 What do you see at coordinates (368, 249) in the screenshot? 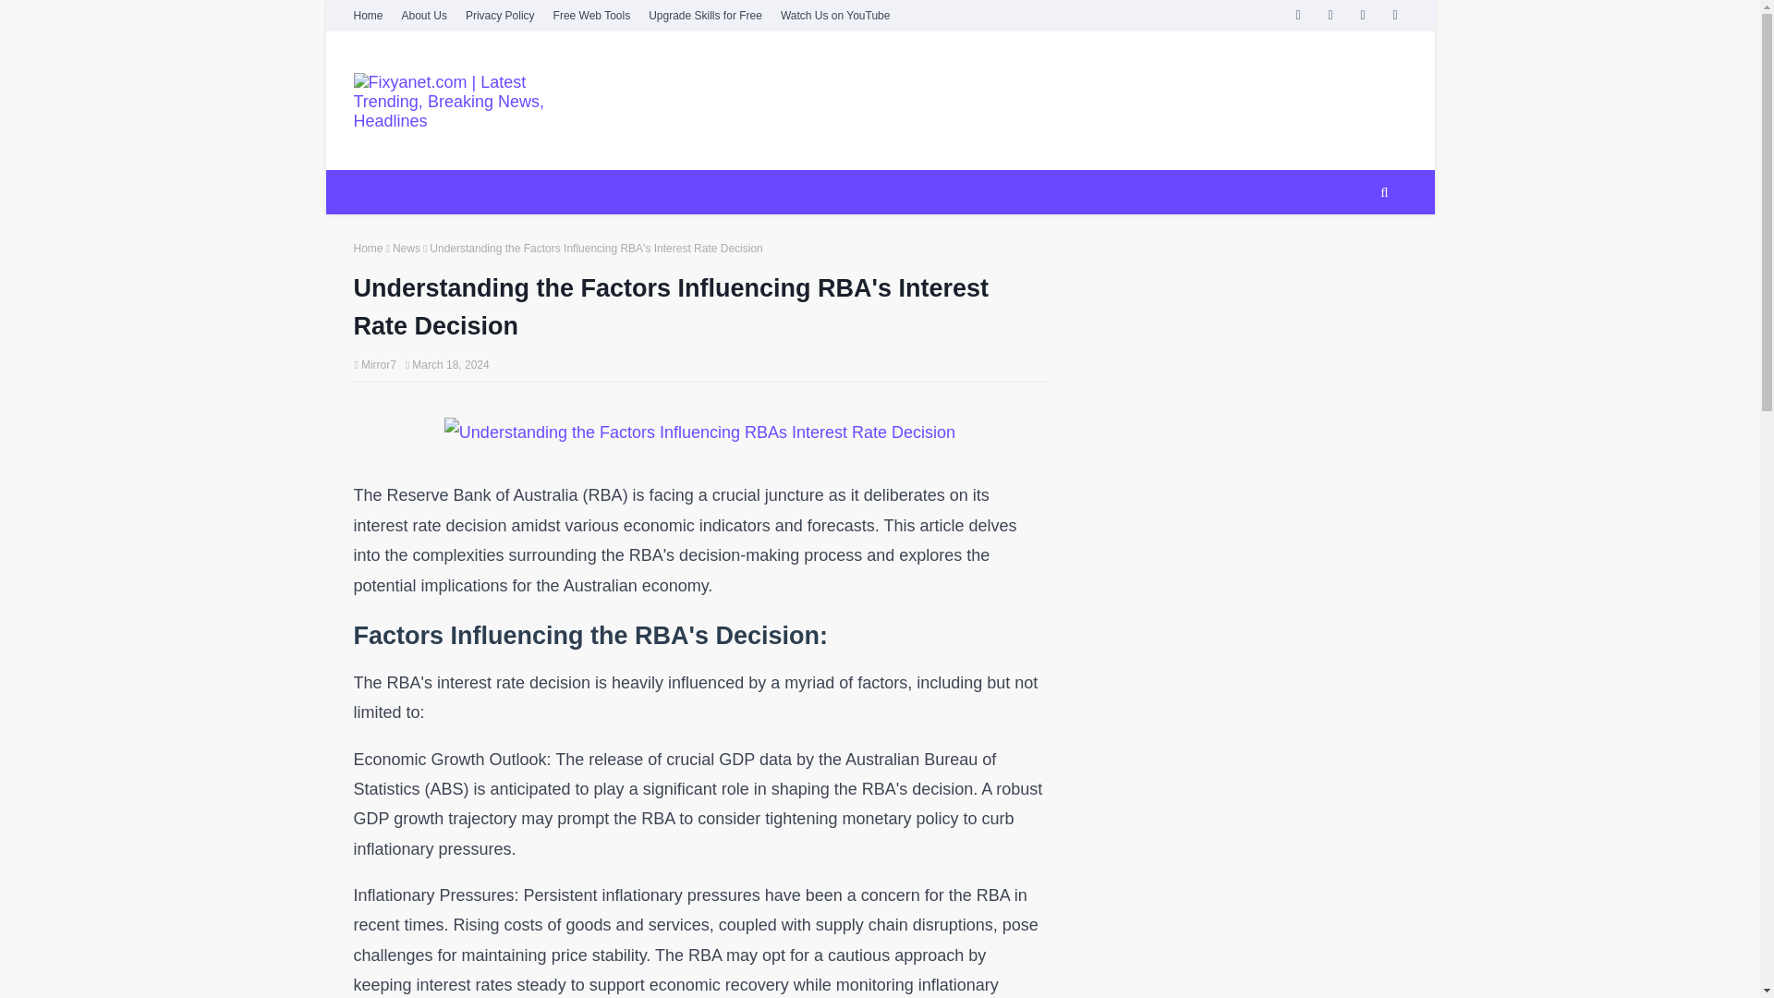
I see `Home` at bounding box center [368, 249].